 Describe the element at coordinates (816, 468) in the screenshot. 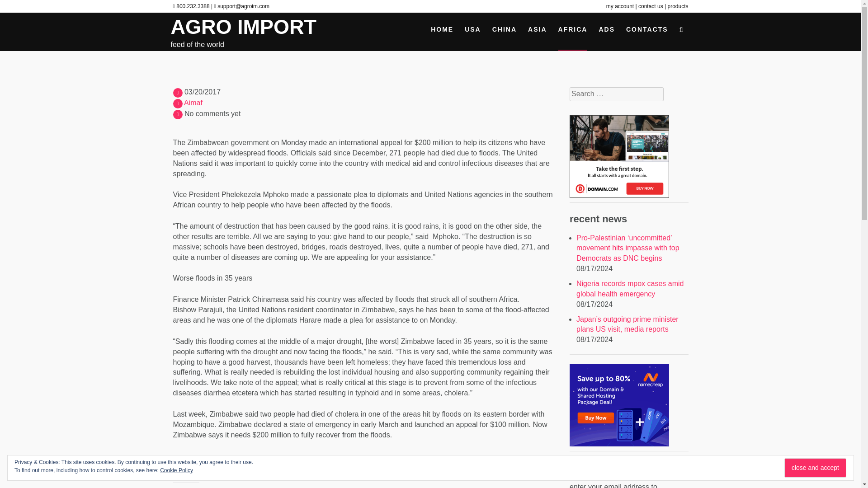

I see `close and accept` at that location.